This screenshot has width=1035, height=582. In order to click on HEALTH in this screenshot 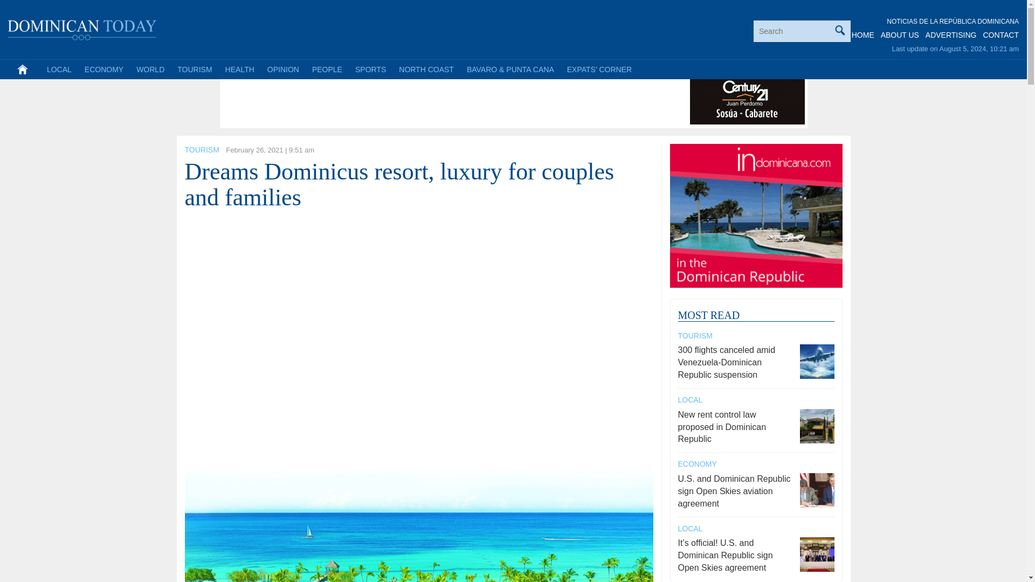, I will do `click(239, 69)`.